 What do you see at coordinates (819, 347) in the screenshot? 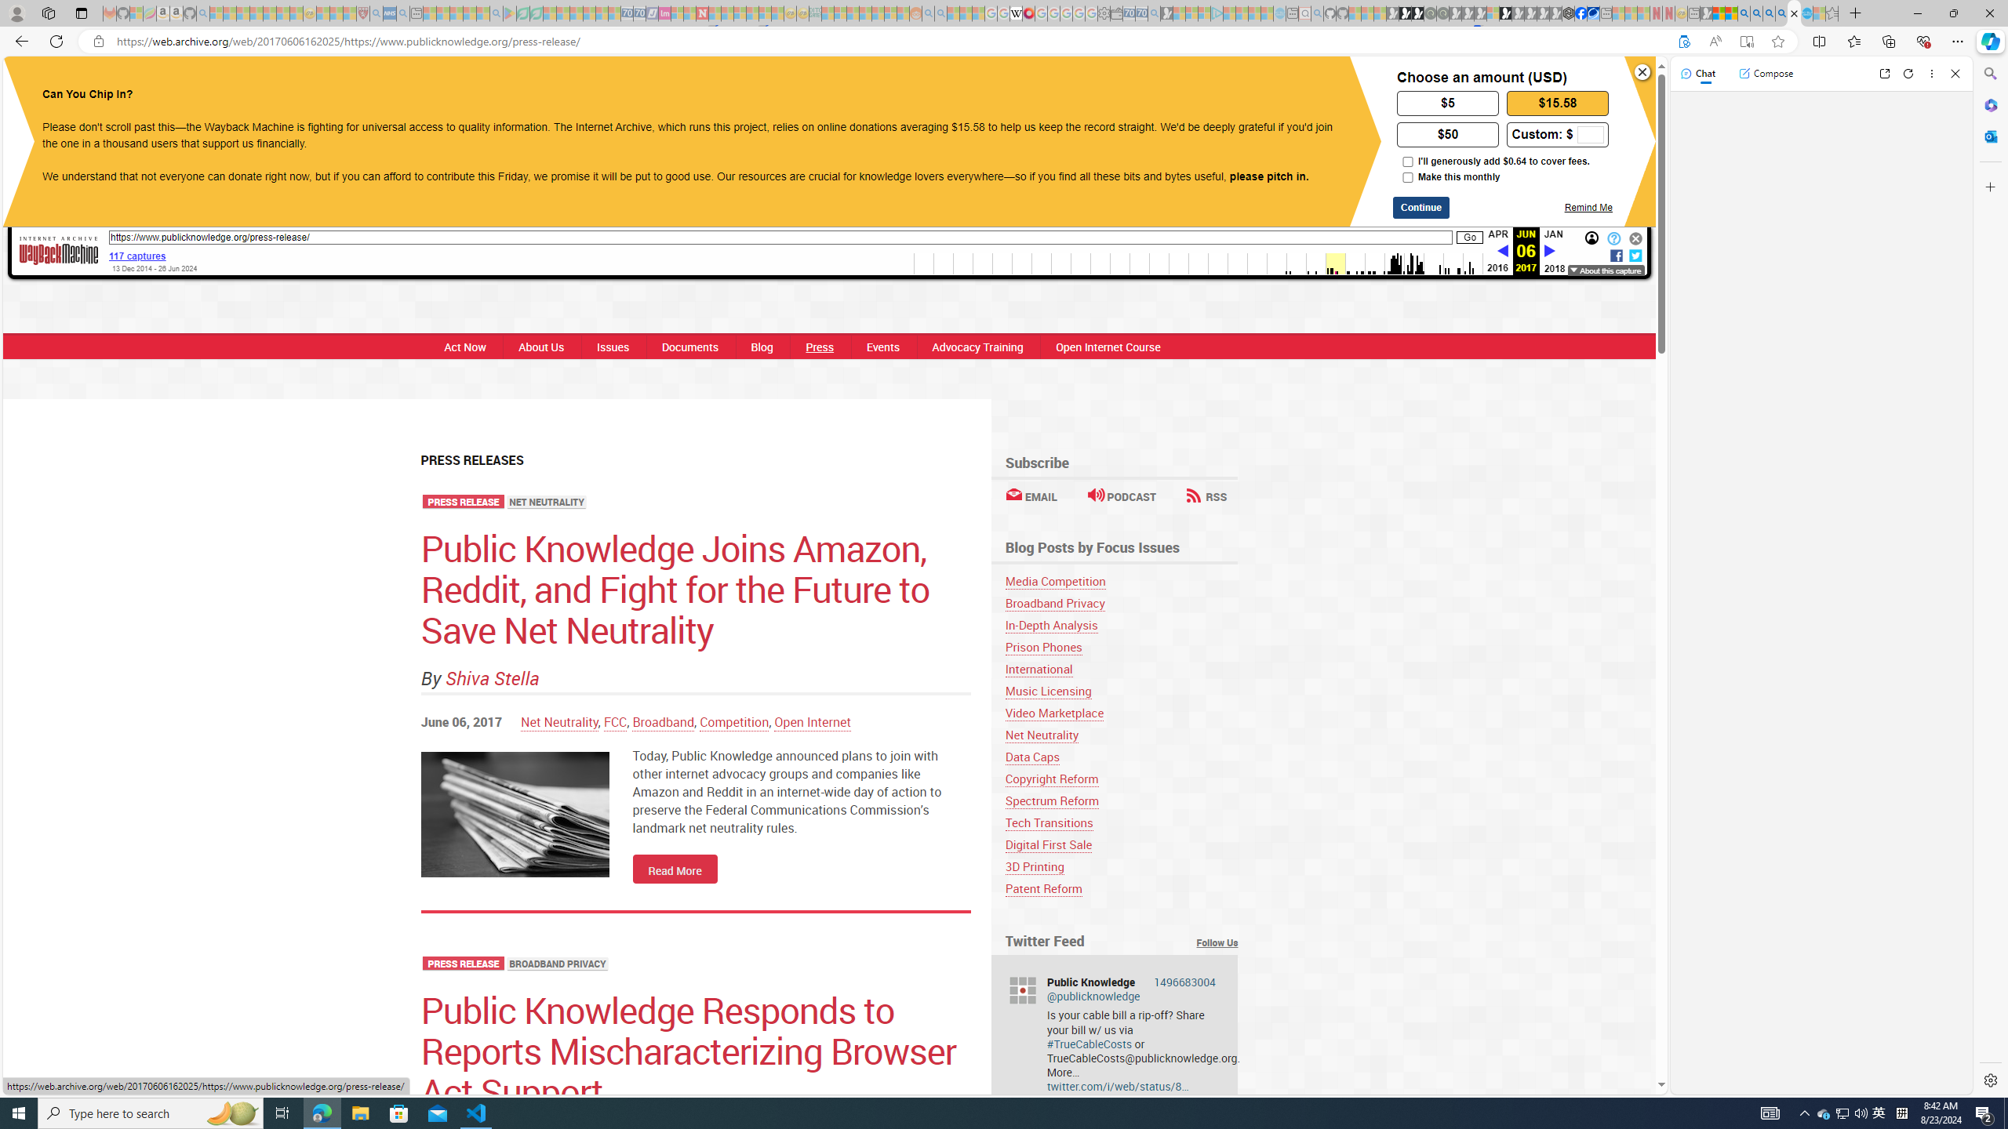
I see `Press` at bounding box center [819, 347].